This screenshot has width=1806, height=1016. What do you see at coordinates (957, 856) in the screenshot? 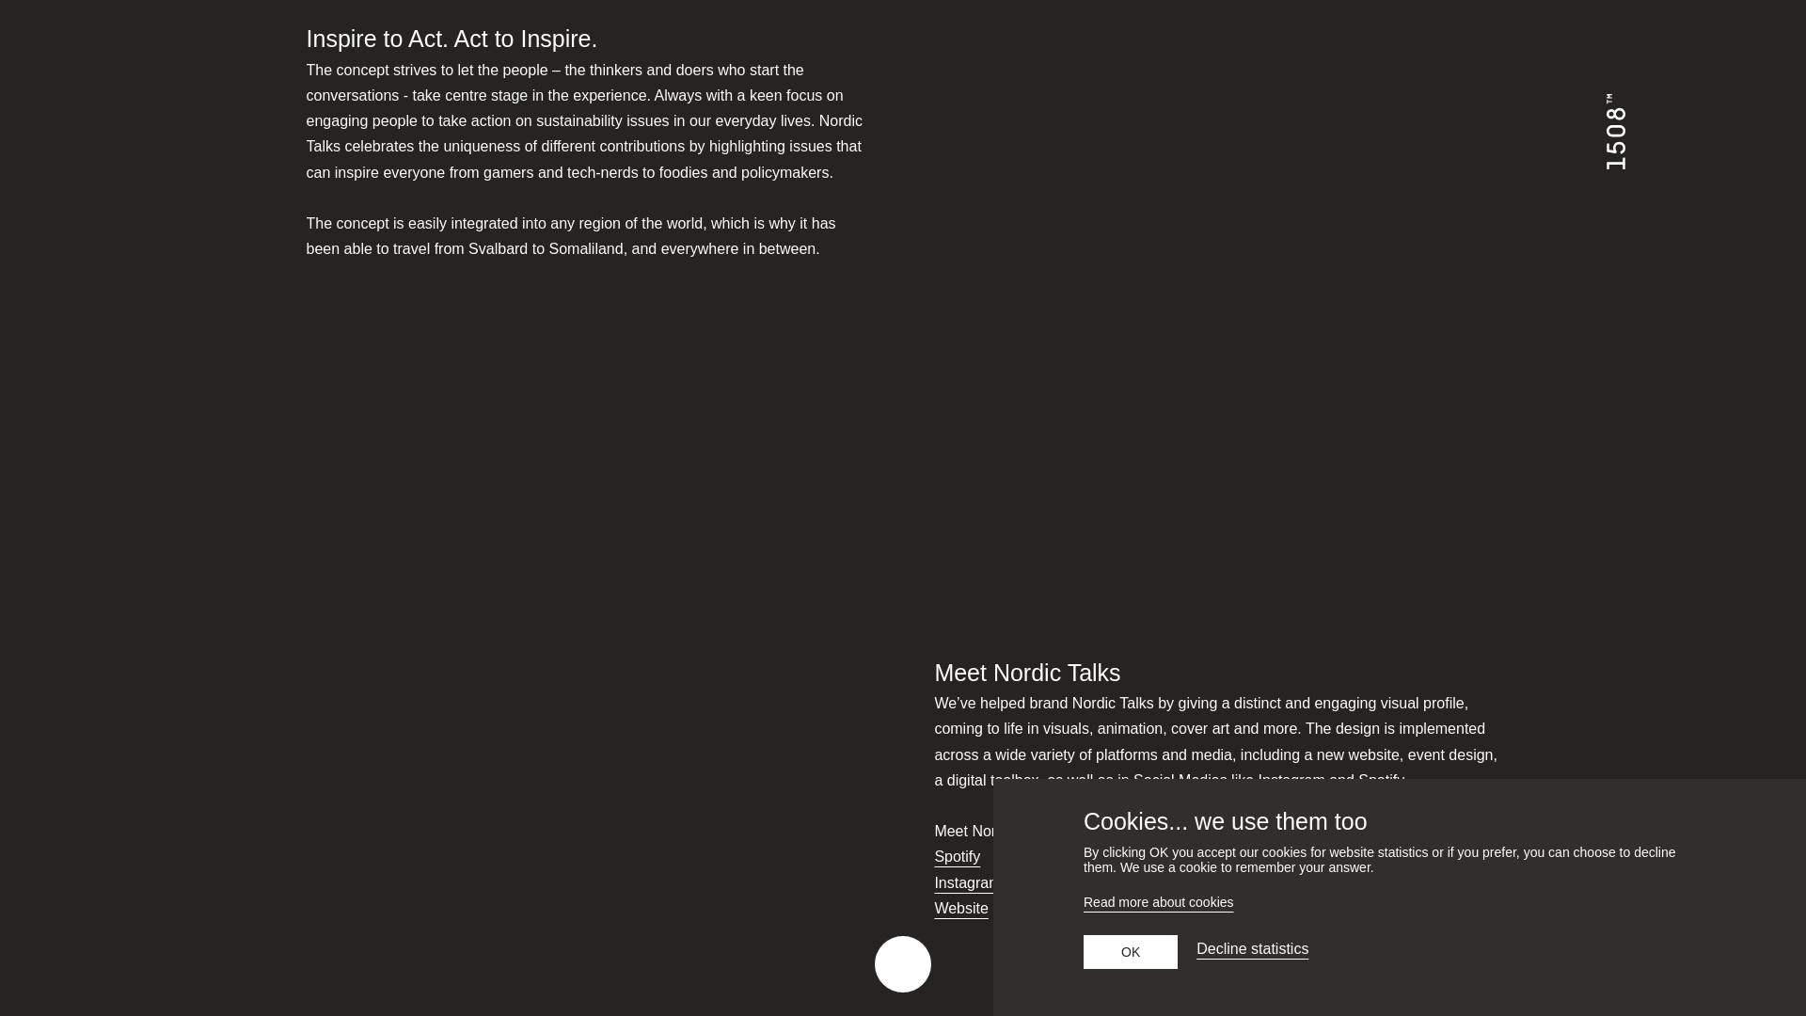
I see `Spotify` at bounding box center [957, 856].